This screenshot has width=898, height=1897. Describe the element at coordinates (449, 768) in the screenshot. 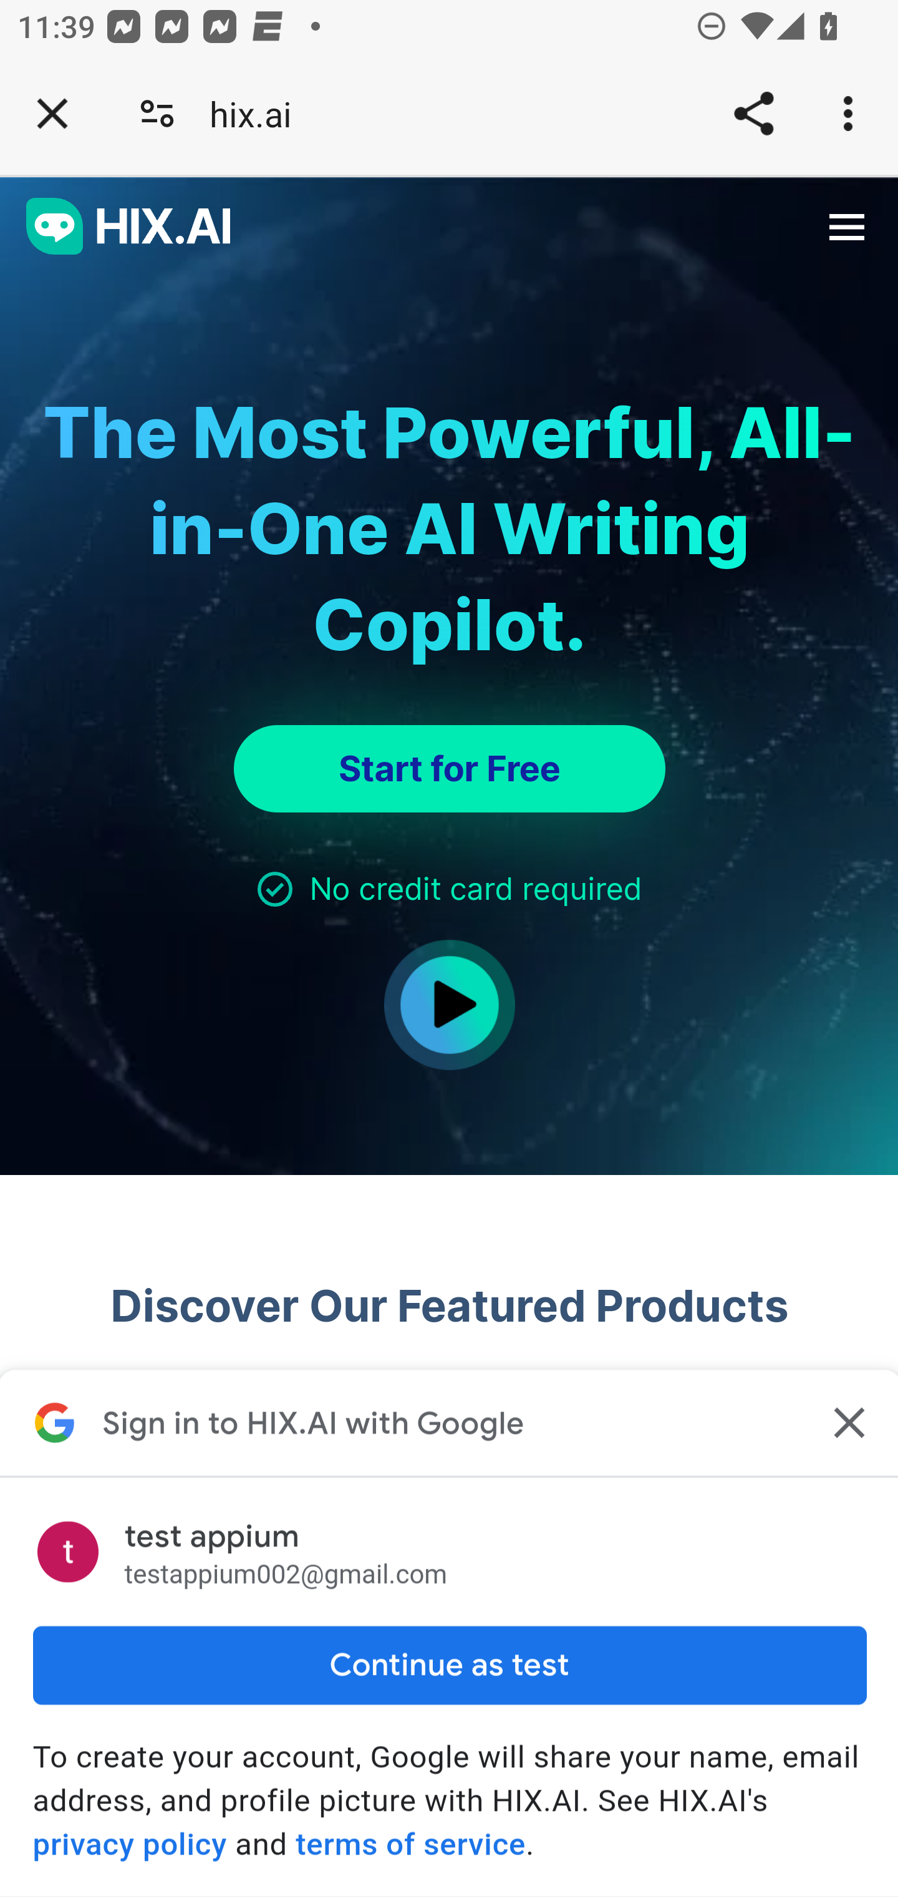

I see `Start for Free` at that location.